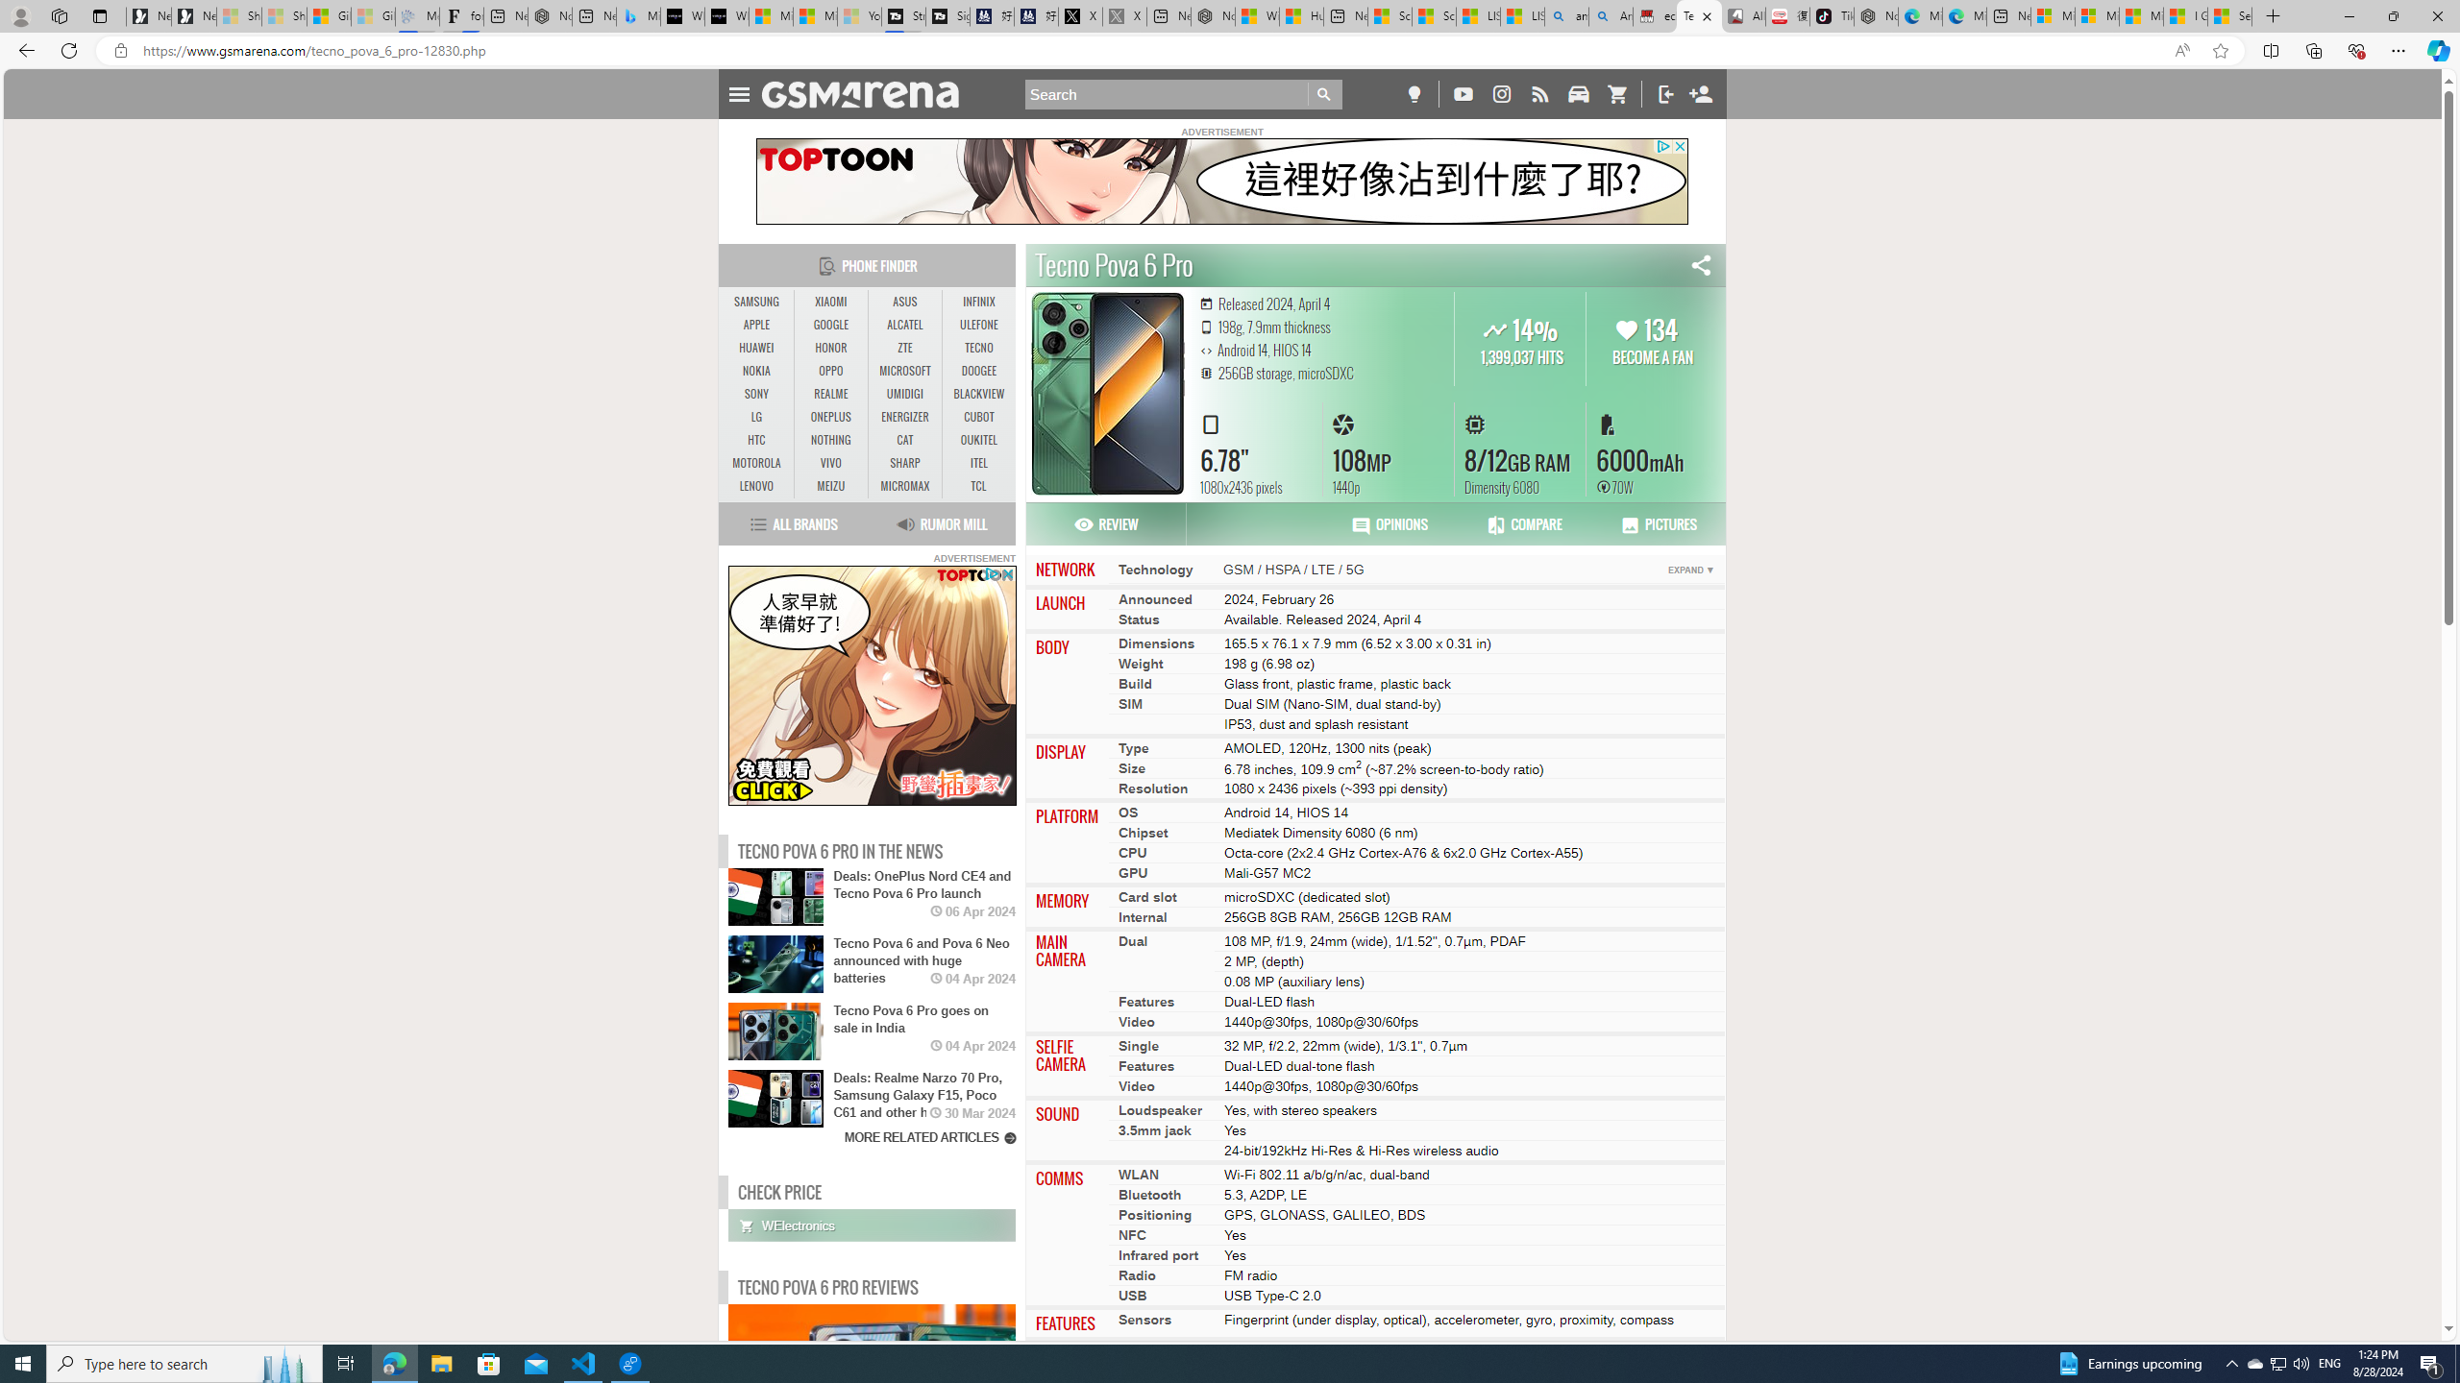 This screenshot has height=1383, width=2460. I want to click on Address and search bar, so click(1151, 51).